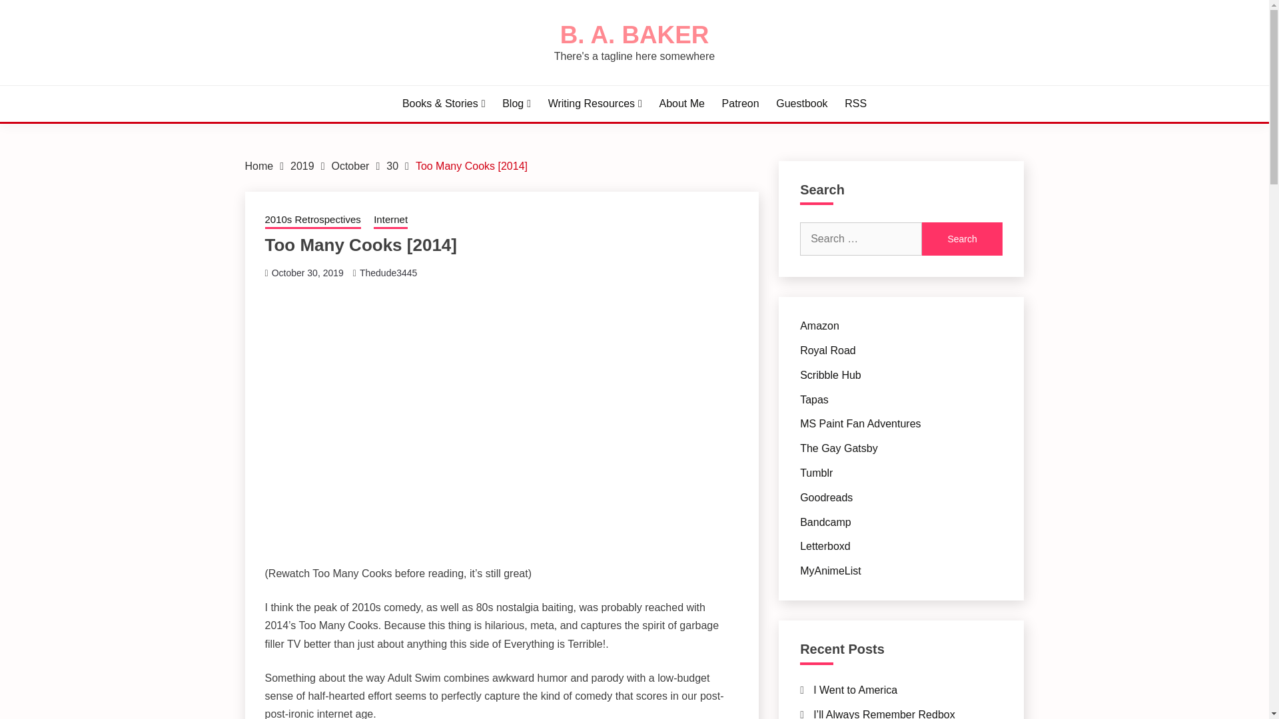 The image size is (1279, 719). What do you see at coordinates (302, 166) in the screenshot?
I see `2019` at bounding box center [302, 166].